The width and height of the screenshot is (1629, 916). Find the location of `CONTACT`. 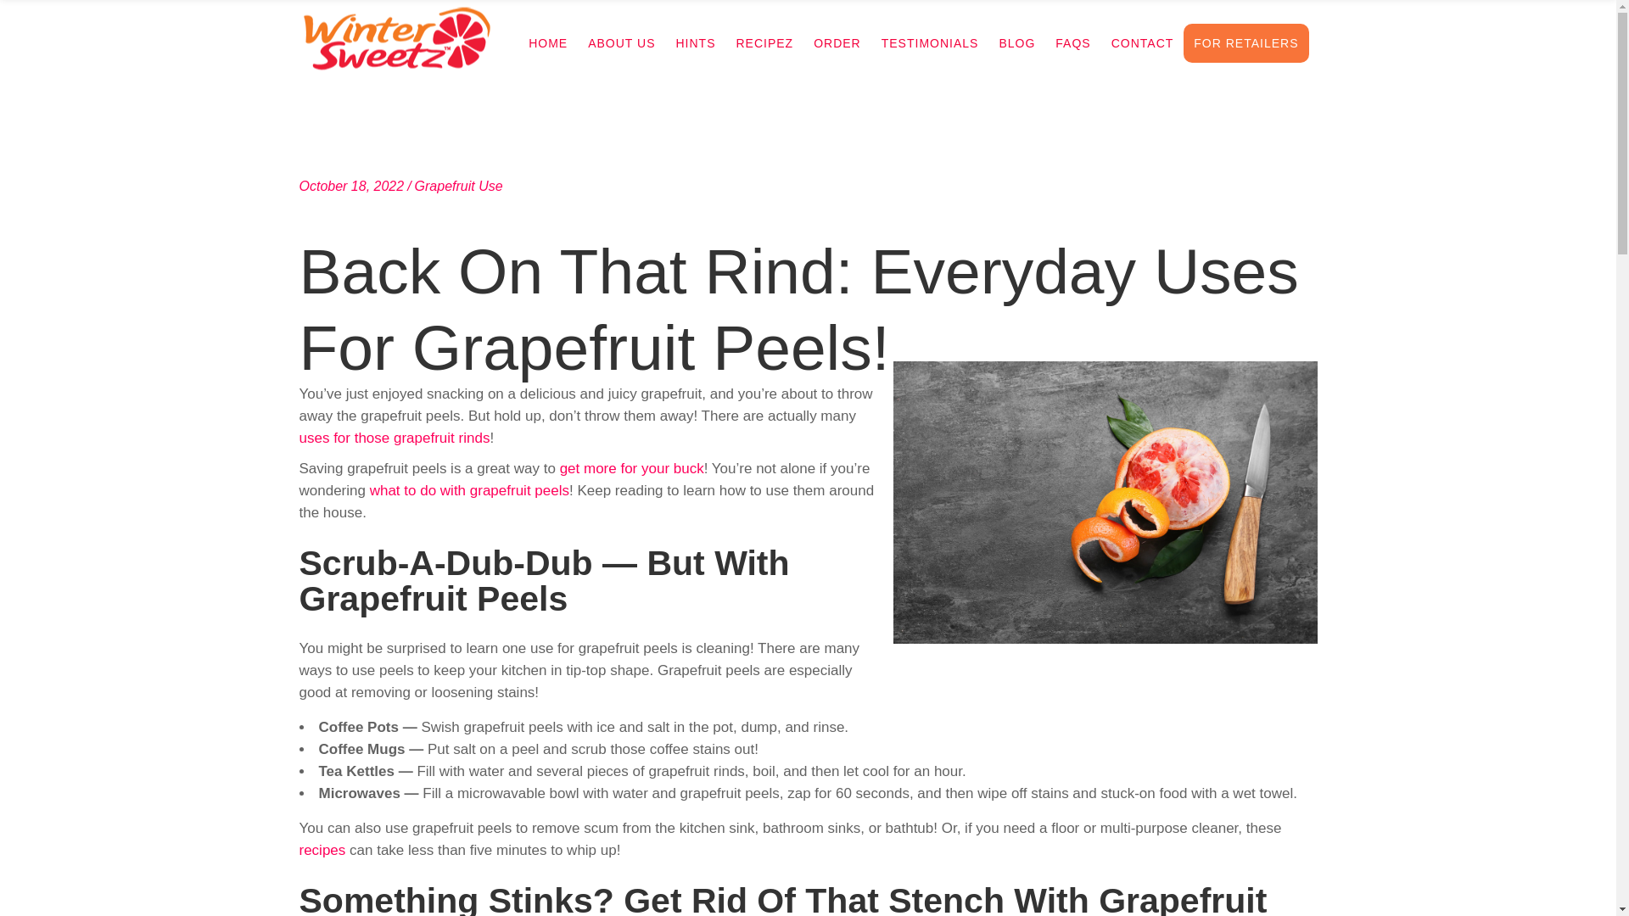

CONTACT is located at coordinates (1142, 42).